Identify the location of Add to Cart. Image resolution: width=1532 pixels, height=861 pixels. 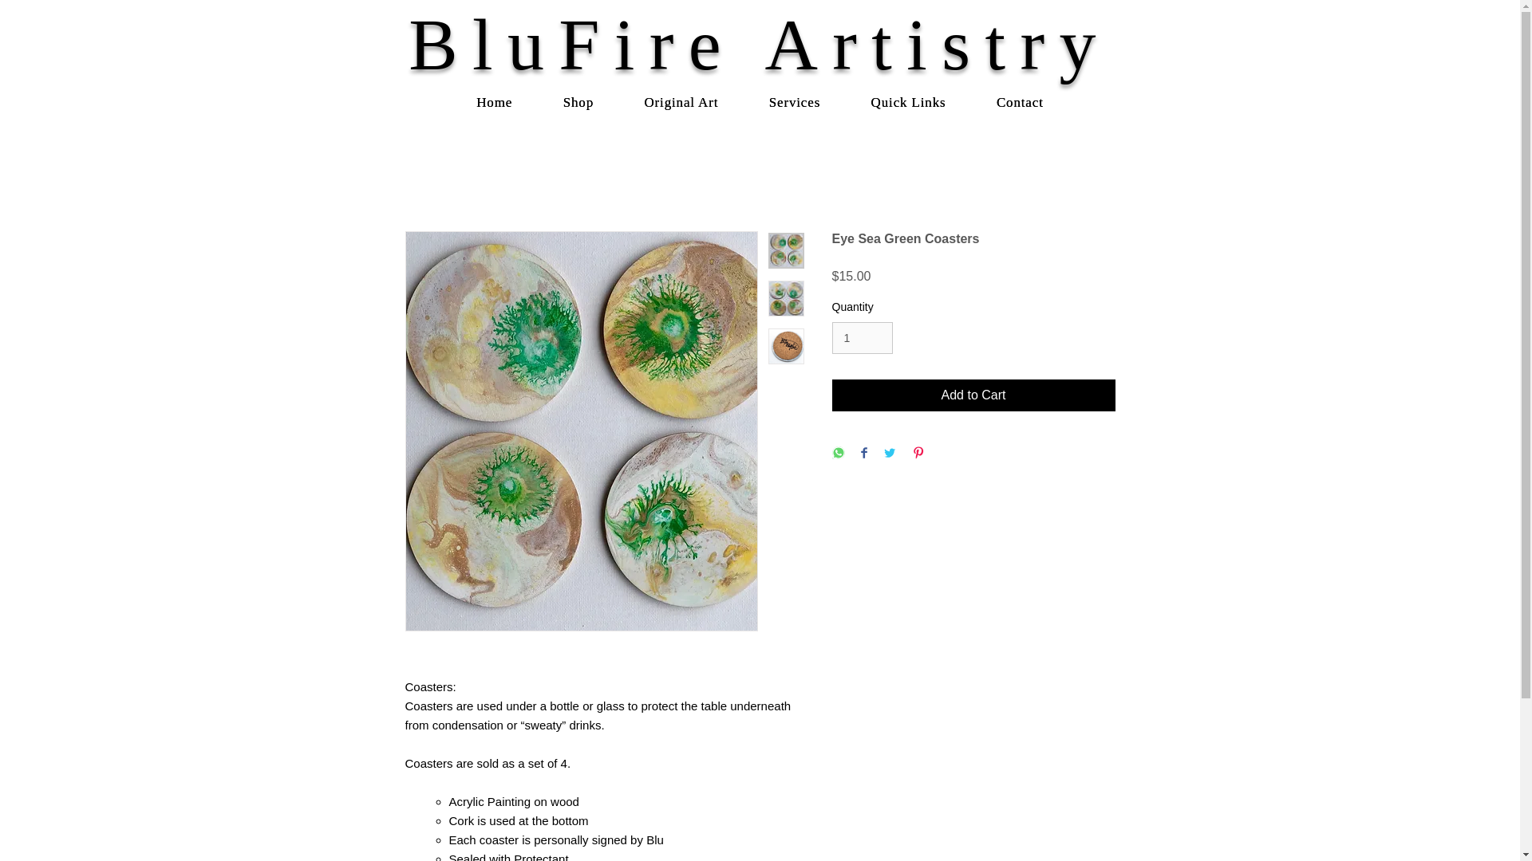
(973, 395).